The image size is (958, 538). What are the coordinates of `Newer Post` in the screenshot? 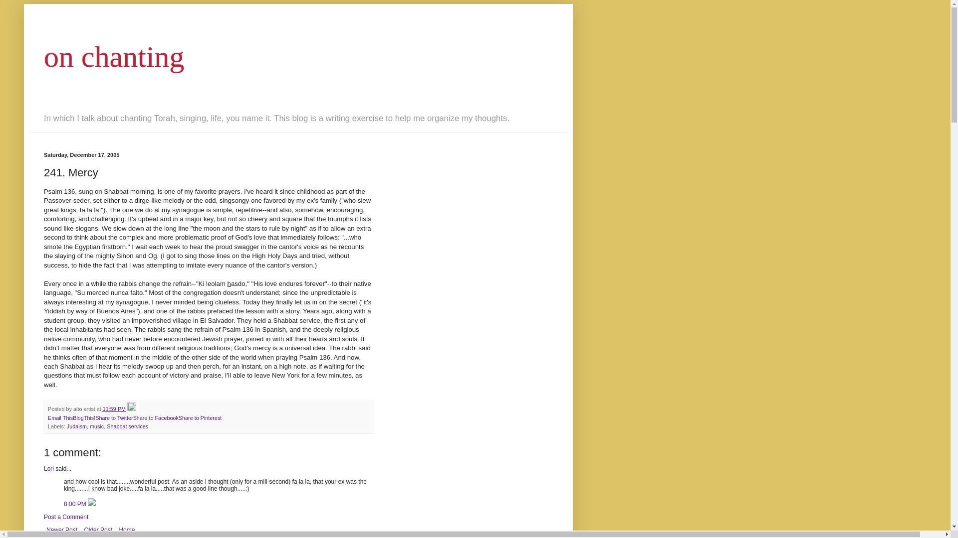 It's located at (62, 530).